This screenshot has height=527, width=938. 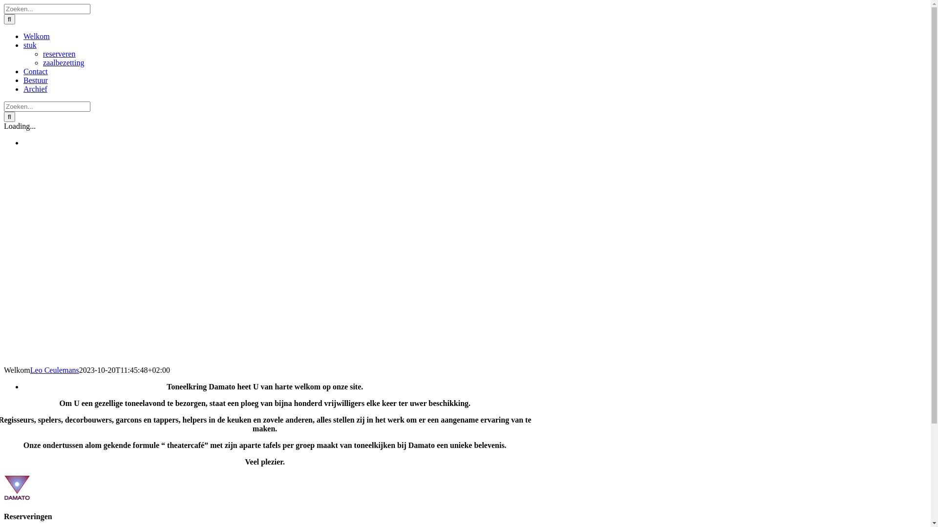 I want to click on reserveren, so click(x=60, y=54).